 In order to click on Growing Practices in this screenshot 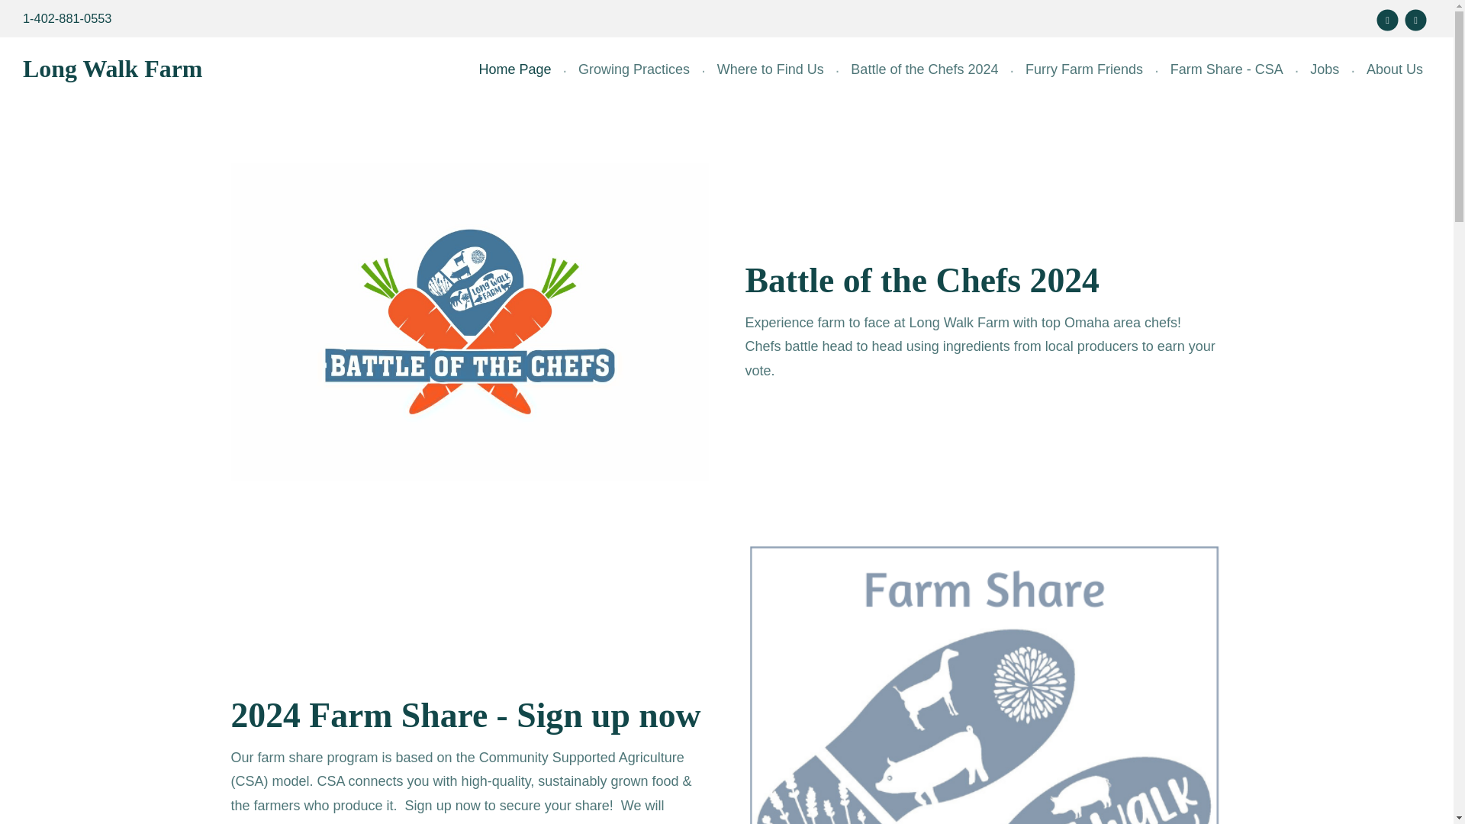, I will do `click(633, 69)`.